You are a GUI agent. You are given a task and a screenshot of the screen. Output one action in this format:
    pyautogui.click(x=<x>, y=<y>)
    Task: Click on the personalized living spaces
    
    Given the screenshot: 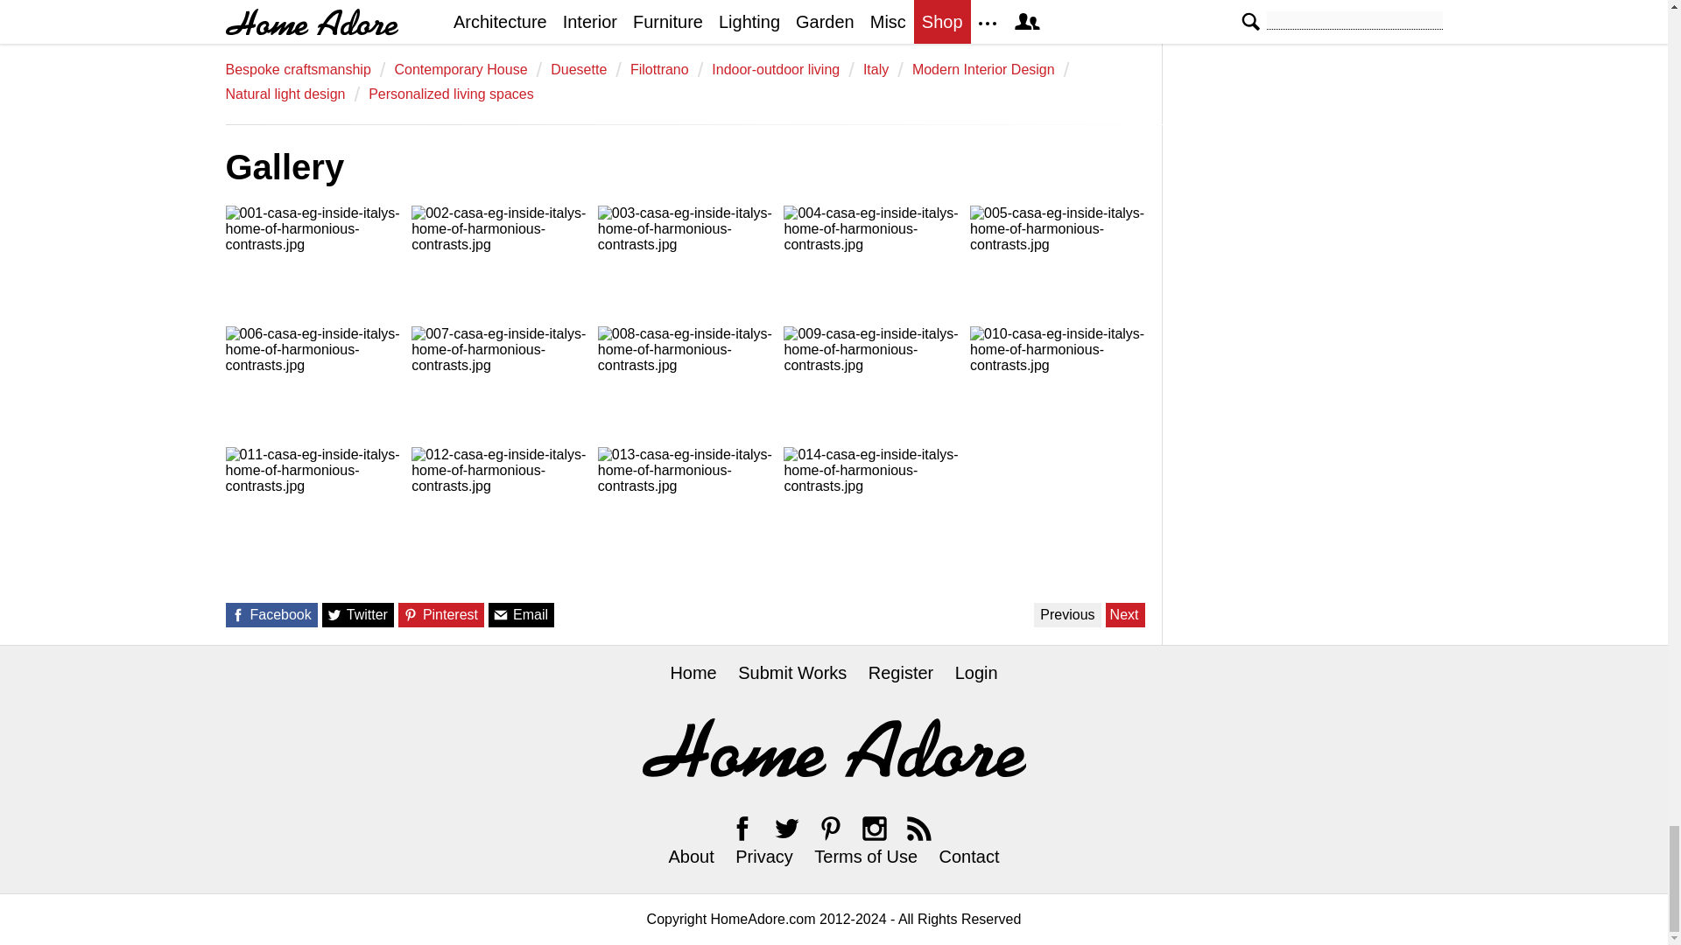 What is the action you would take?
    pyautogui.click(x=451, y=94)
    